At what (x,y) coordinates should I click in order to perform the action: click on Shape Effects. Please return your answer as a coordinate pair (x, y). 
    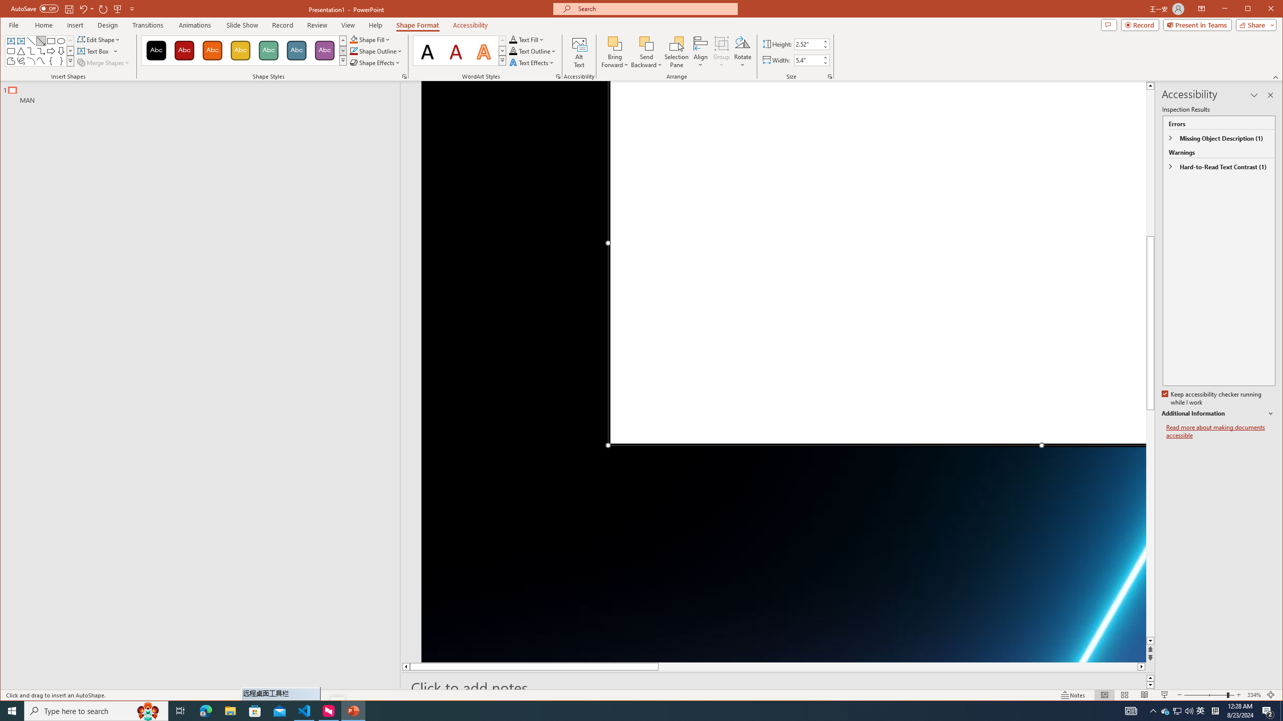
    Looking at the image, I should click on (375, 62).